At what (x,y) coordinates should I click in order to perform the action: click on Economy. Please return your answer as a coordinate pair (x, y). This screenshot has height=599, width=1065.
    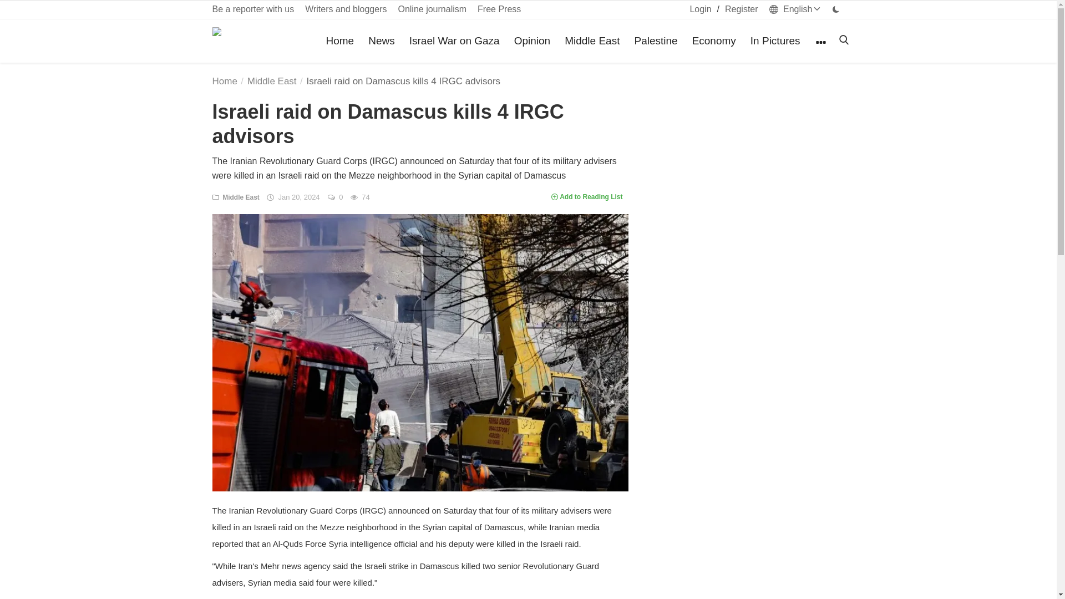
    Looking at the image, I should click on (714, 41).